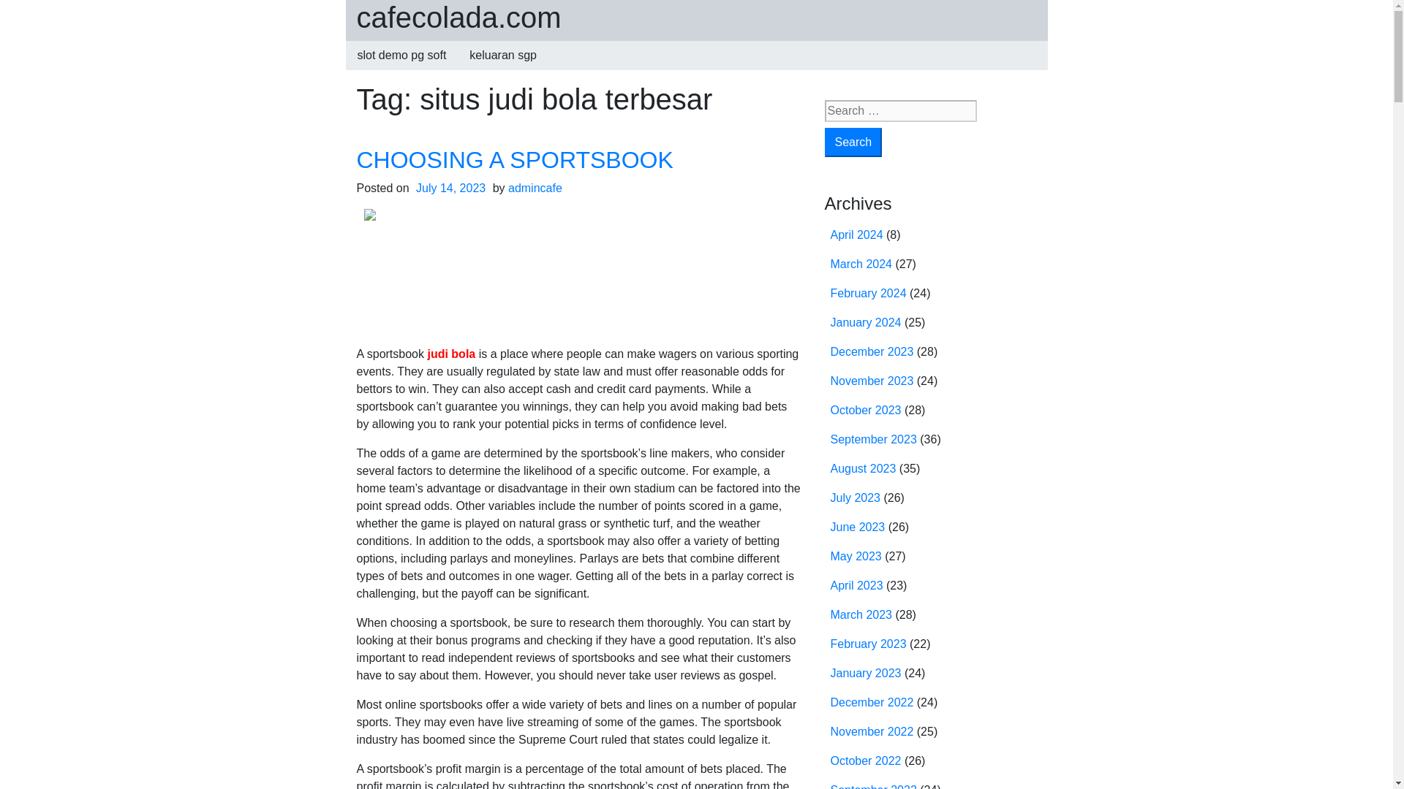 The image size is (1404, 789). Describe the element at coordinates (503, 56) in the screenshot. I see `keluaran sgp` at that location.